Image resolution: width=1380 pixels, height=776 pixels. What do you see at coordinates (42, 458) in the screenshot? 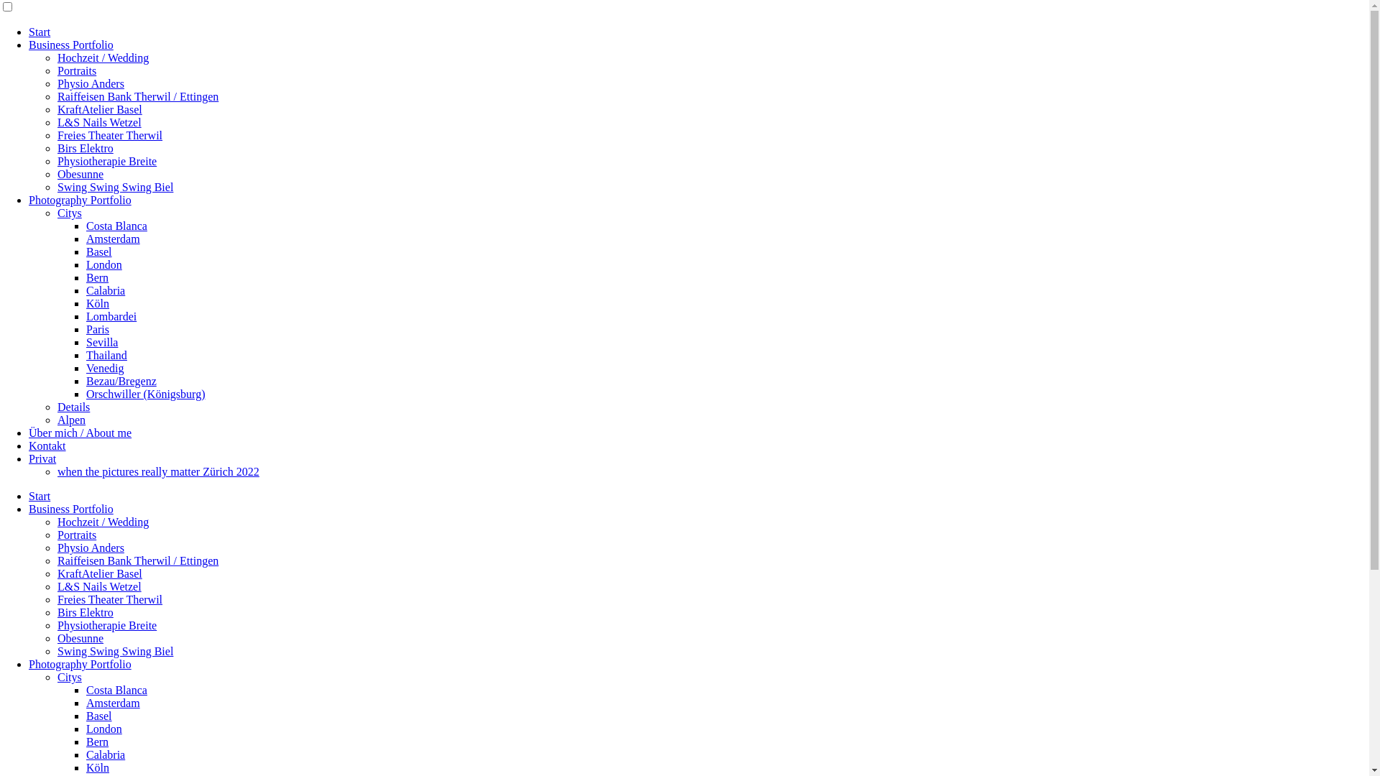
I see `Privat` at bounding box center [42, 458].